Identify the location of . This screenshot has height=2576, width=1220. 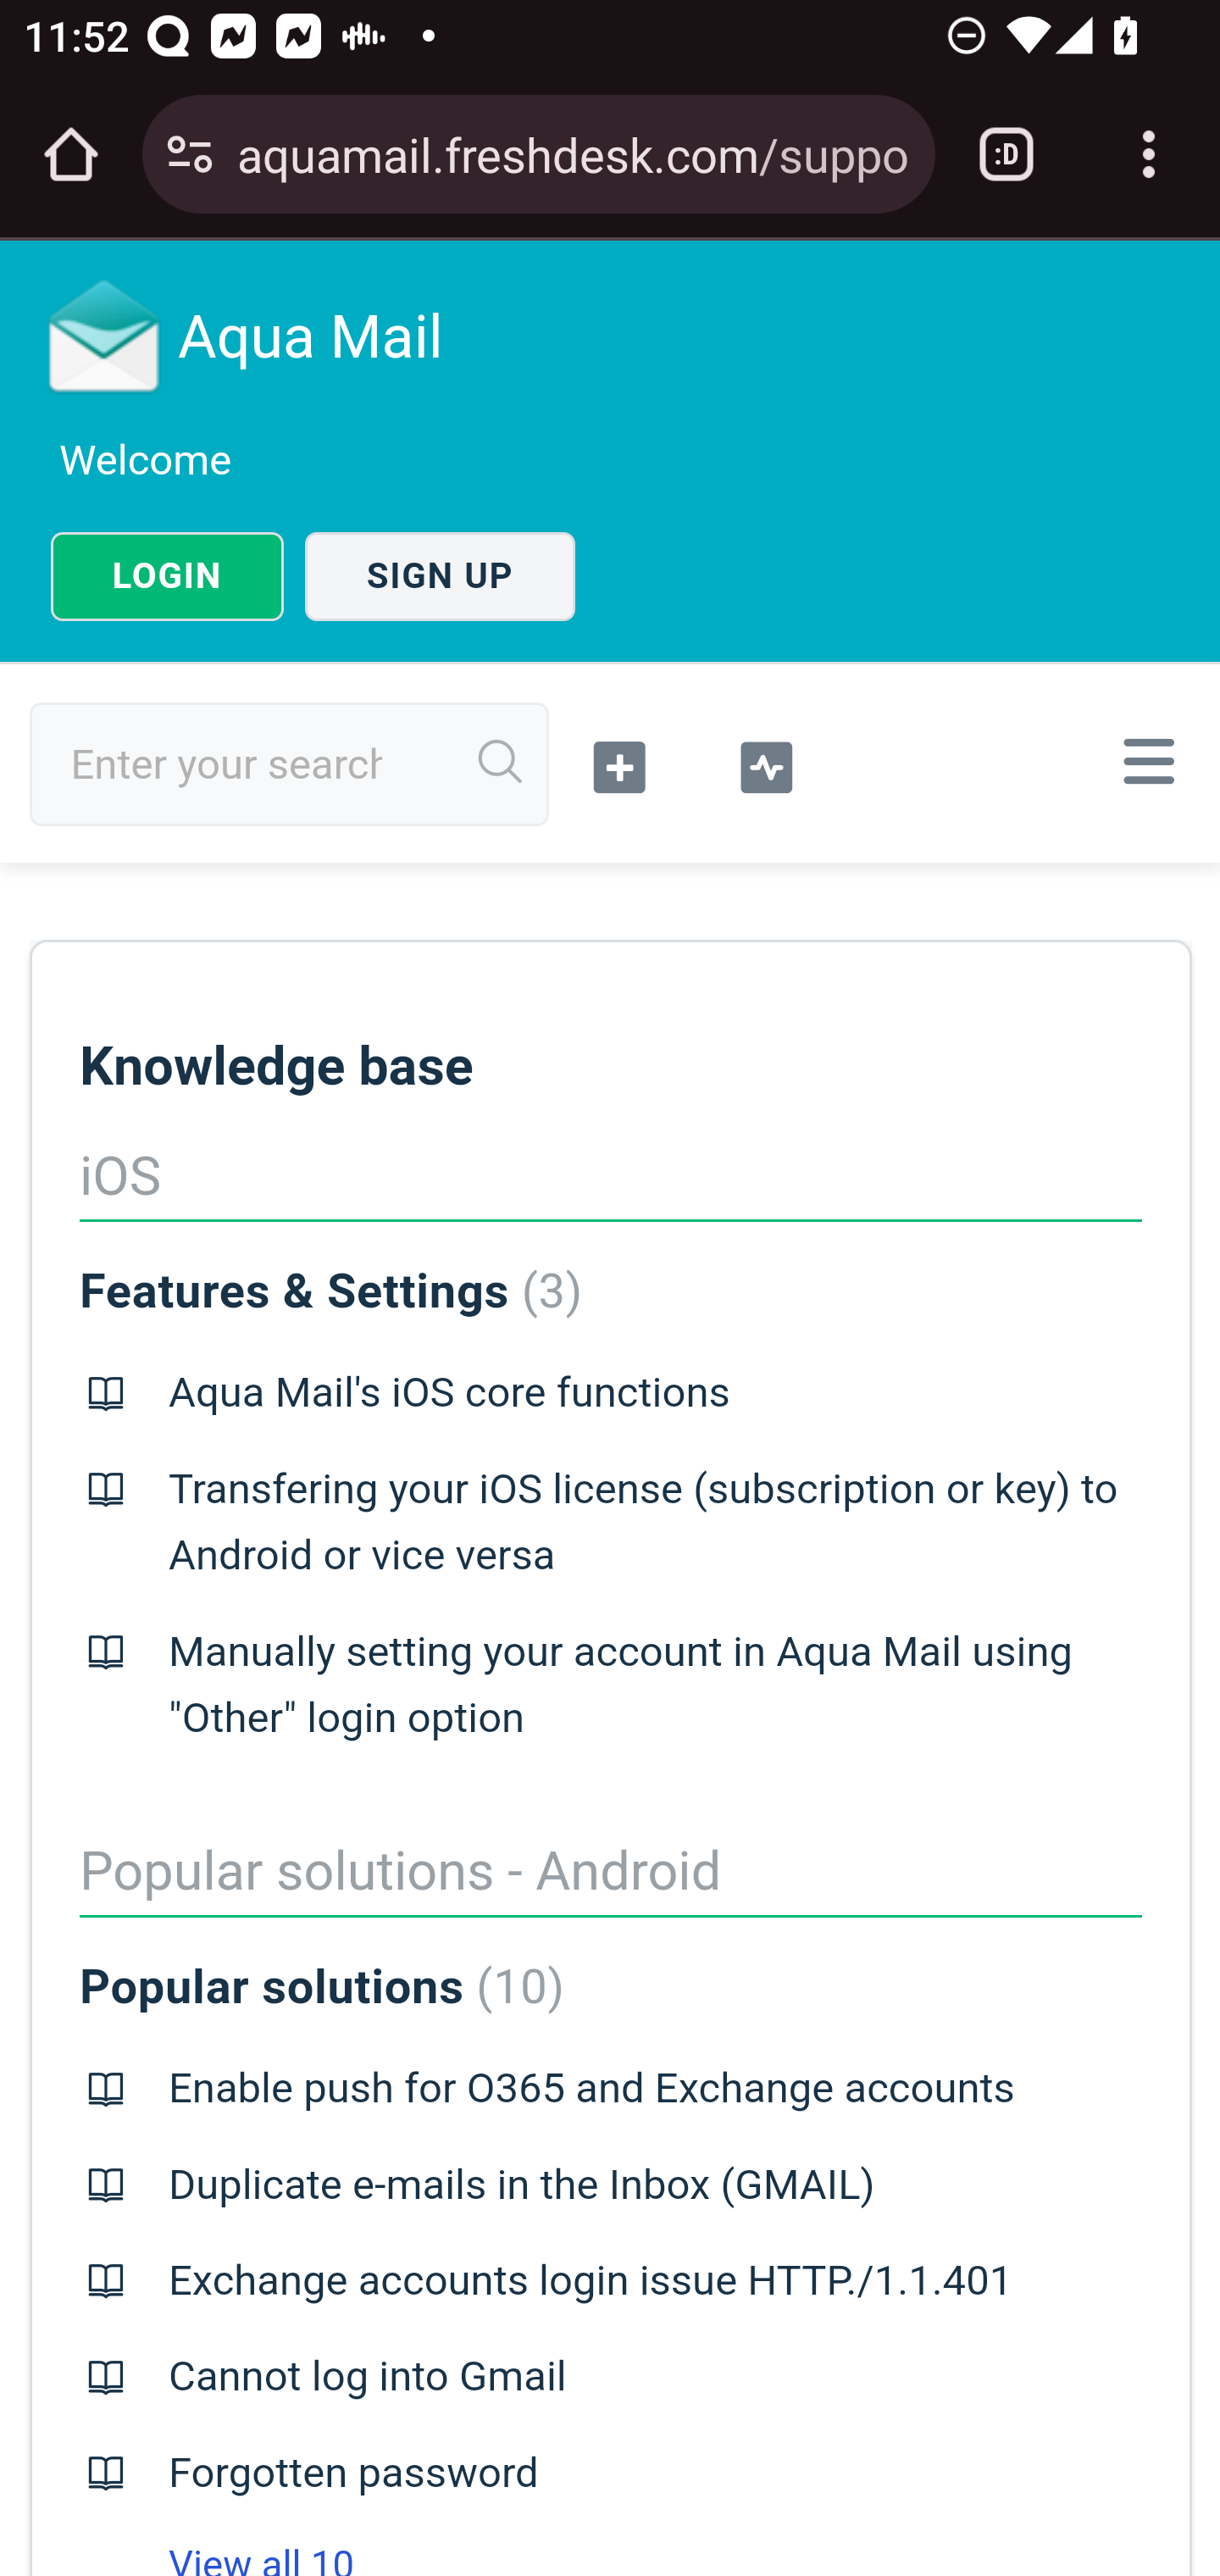
(766, 763).